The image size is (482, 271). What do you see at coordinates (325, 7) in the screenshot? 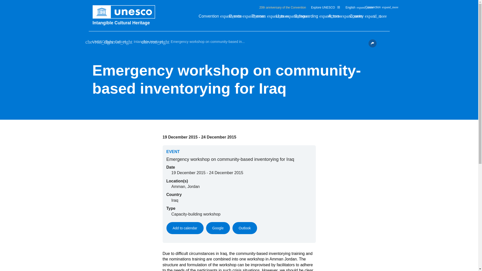
I see `Explore UNESCO` at bounding box center [325, 7].